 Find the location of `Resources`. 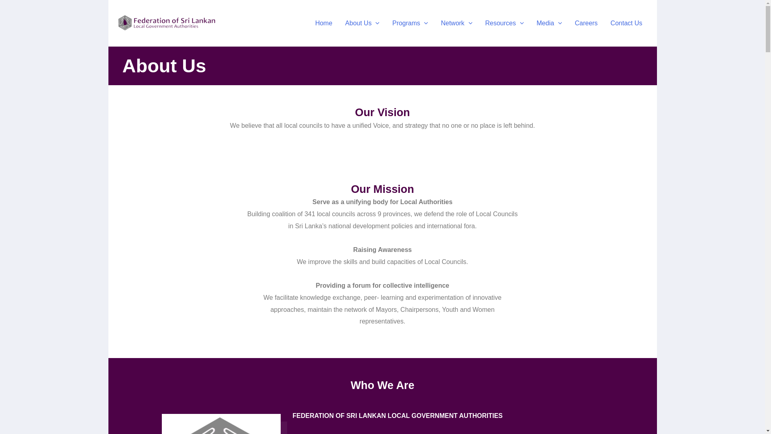

Resources is located at coordinates (504, 23).